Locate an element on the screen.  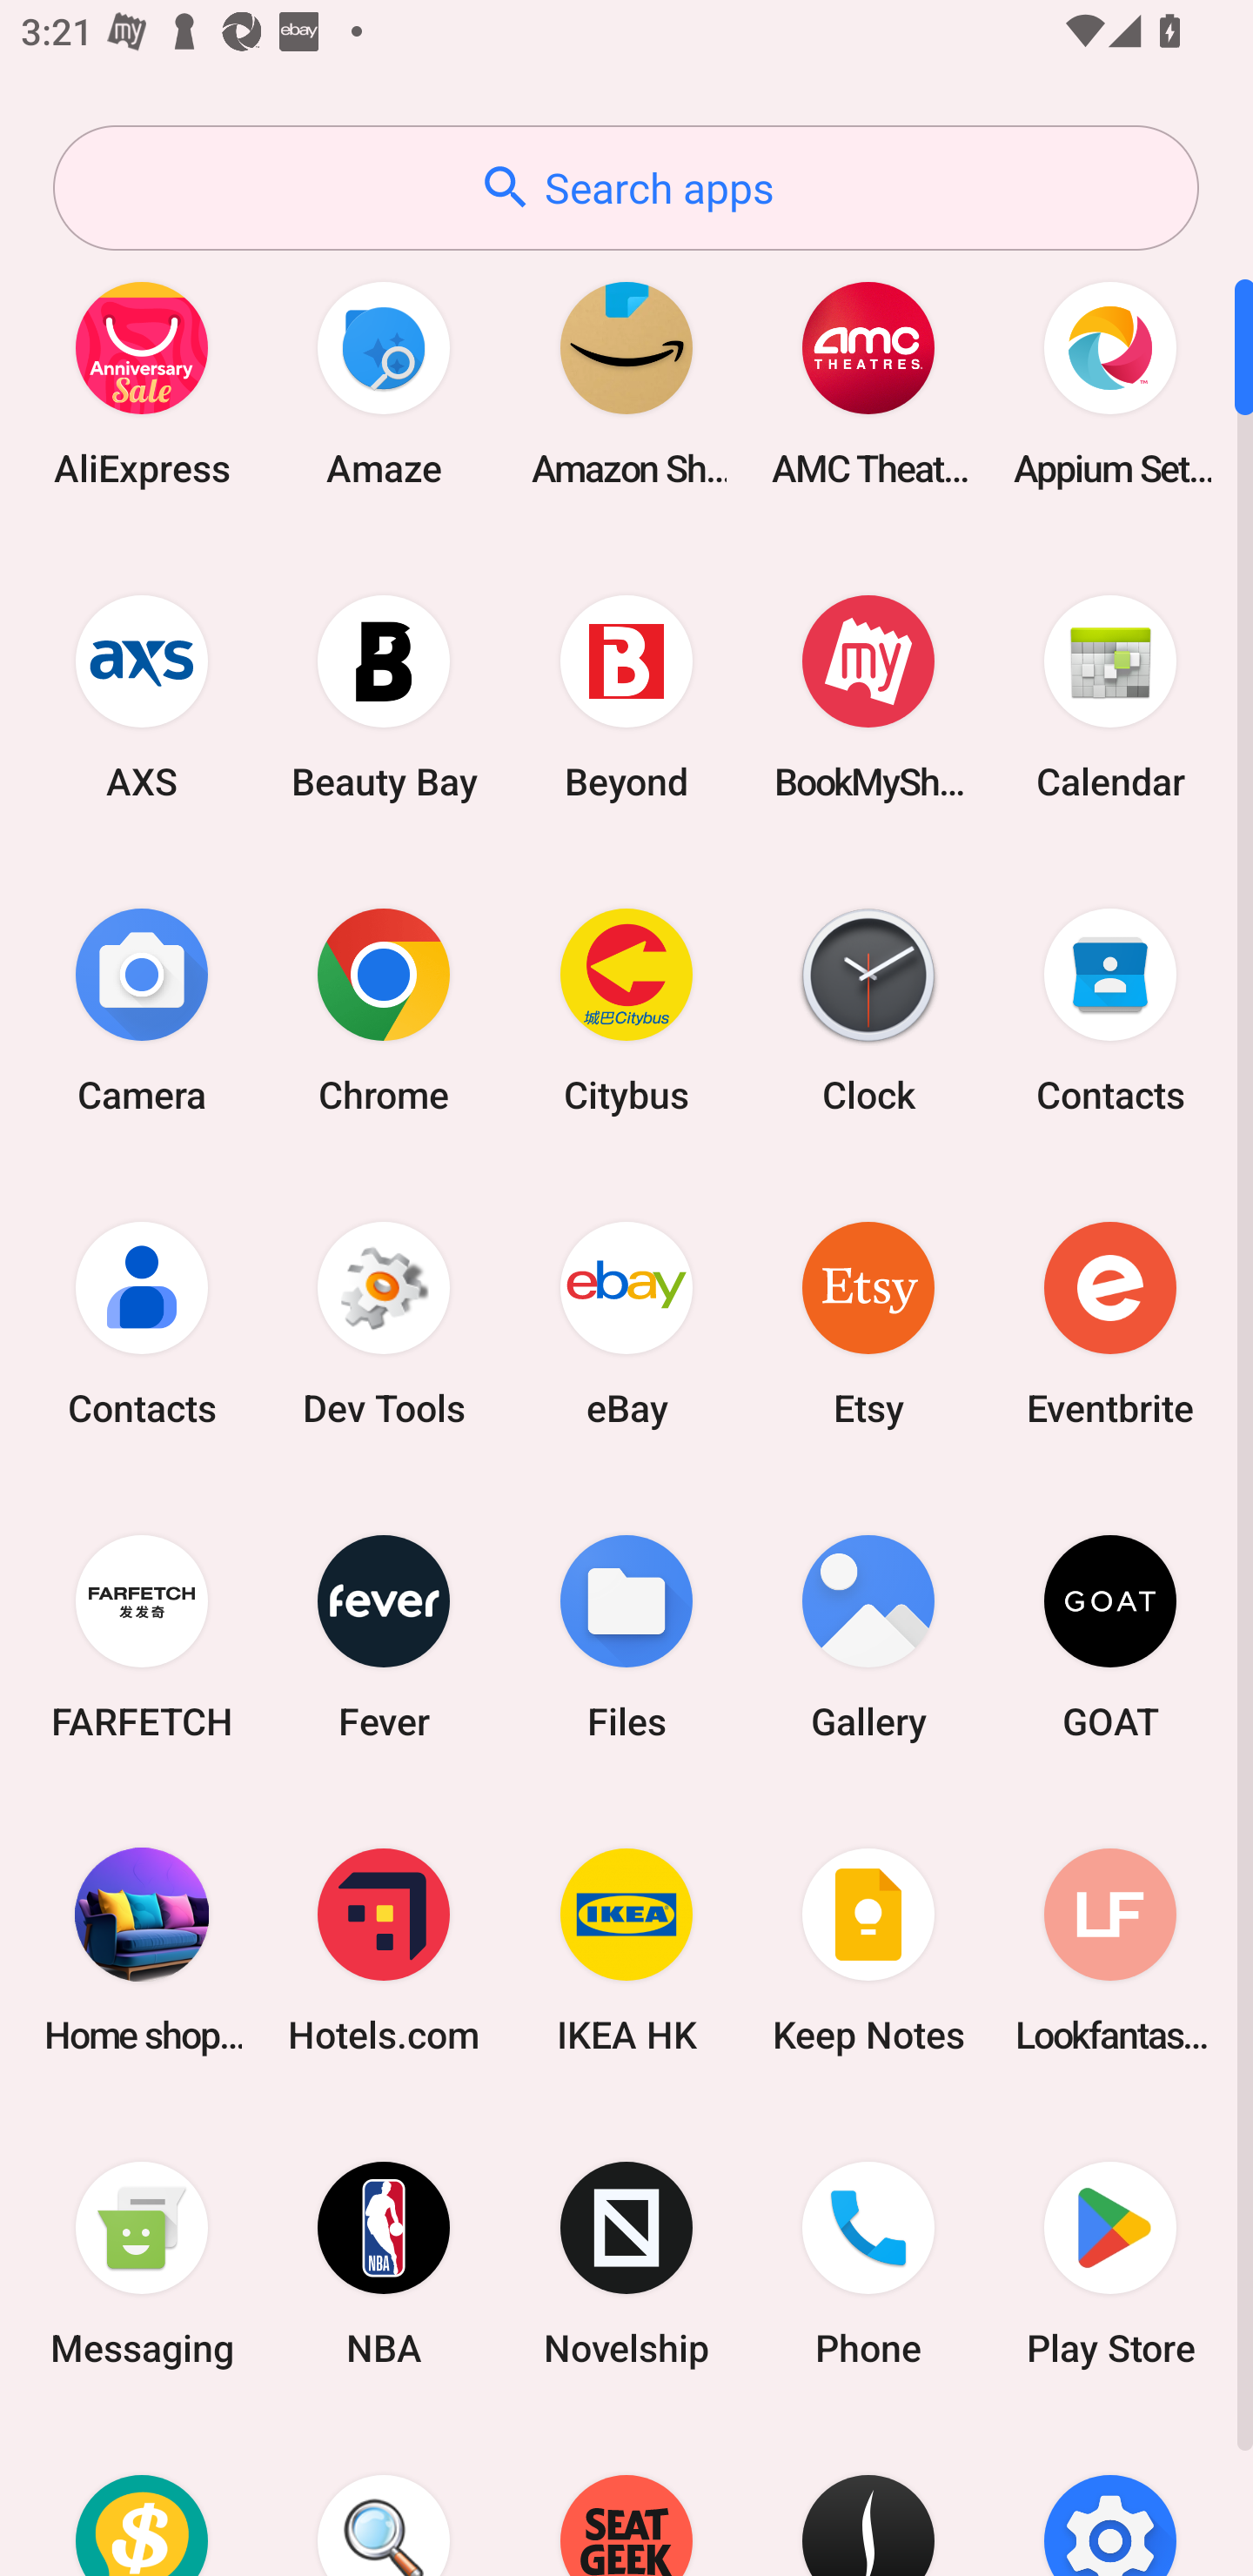
Beauty Bay is located at coordinates (384, 696).